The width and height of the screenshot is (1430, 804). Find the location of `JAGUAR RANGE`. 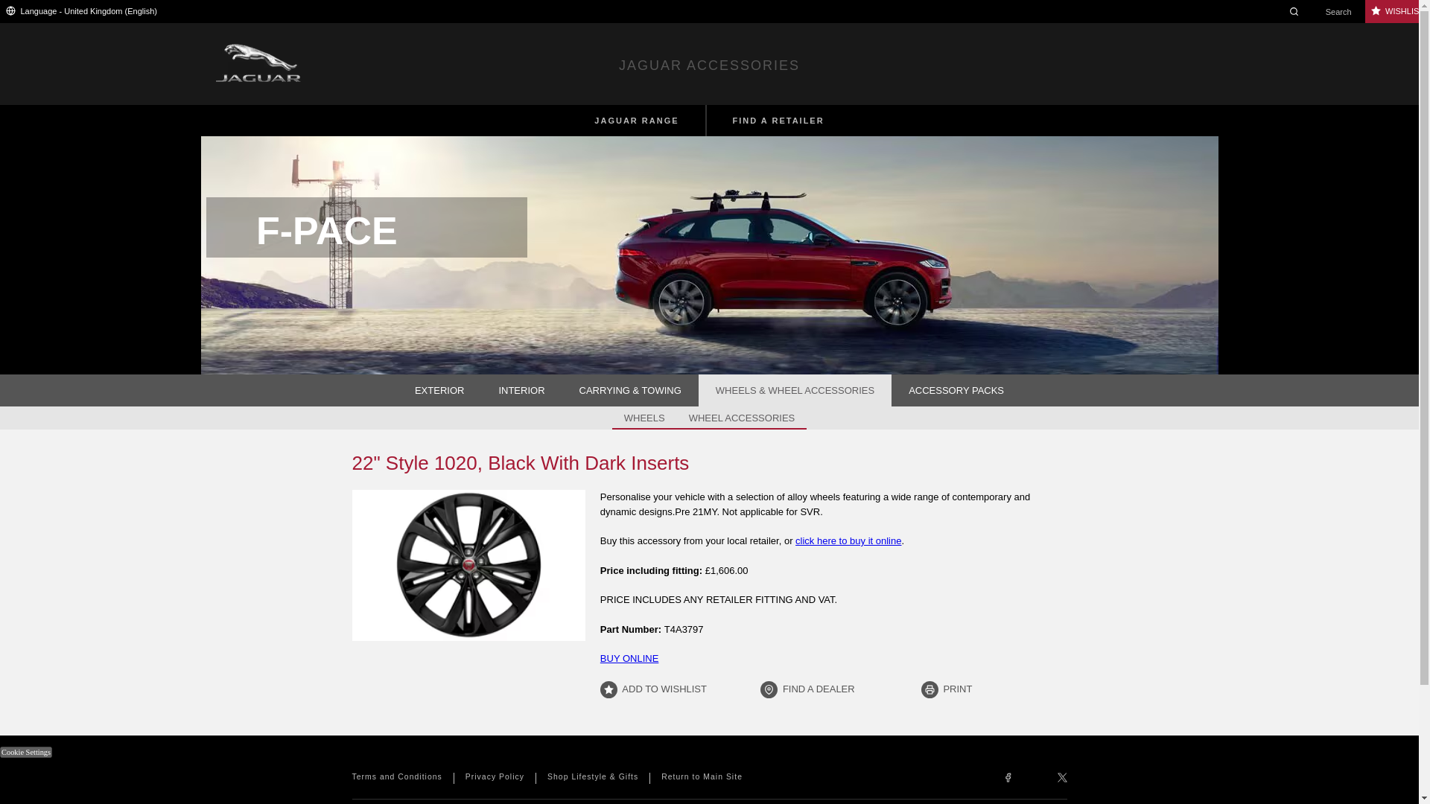

JAGUAR RANGE is located at coordinates (636, 121).